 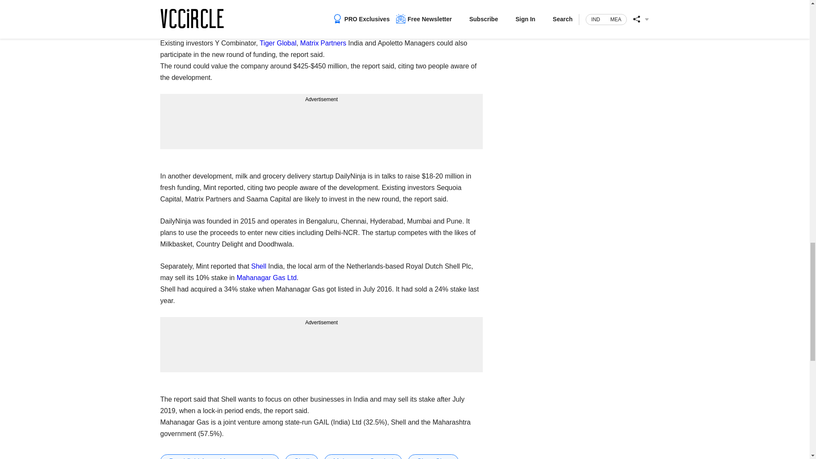 I want to click on Mahanagar Gas Ltd, so click(x=266, y=278).